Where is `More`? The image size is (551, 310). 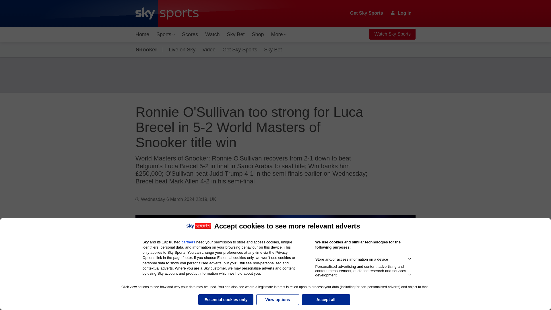 More is located at coordinates (279, 34).